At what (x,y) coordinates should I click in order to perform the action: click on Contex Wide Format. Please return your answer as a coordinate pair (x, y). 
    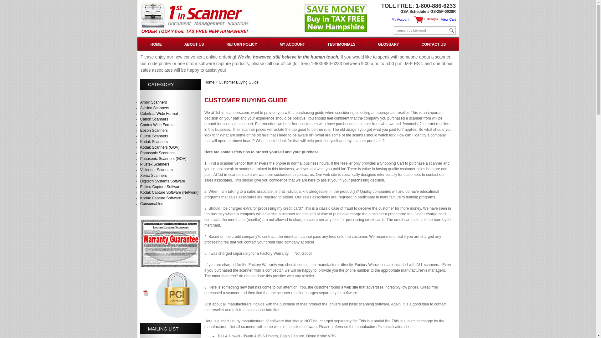
    Looking at the image, I should click on (157, 125).